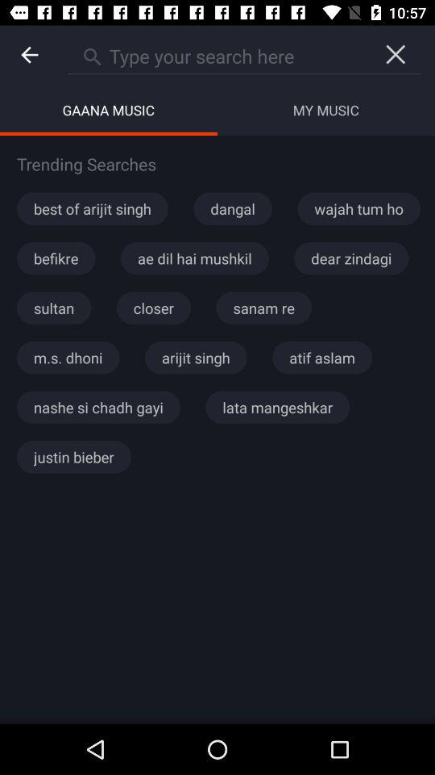 This screenshot has height=775, width=435. What do you see at coordinates (29, 55) in the screenshot?
I see `choose item above the gaana music item` at bounding box center [29, 55].